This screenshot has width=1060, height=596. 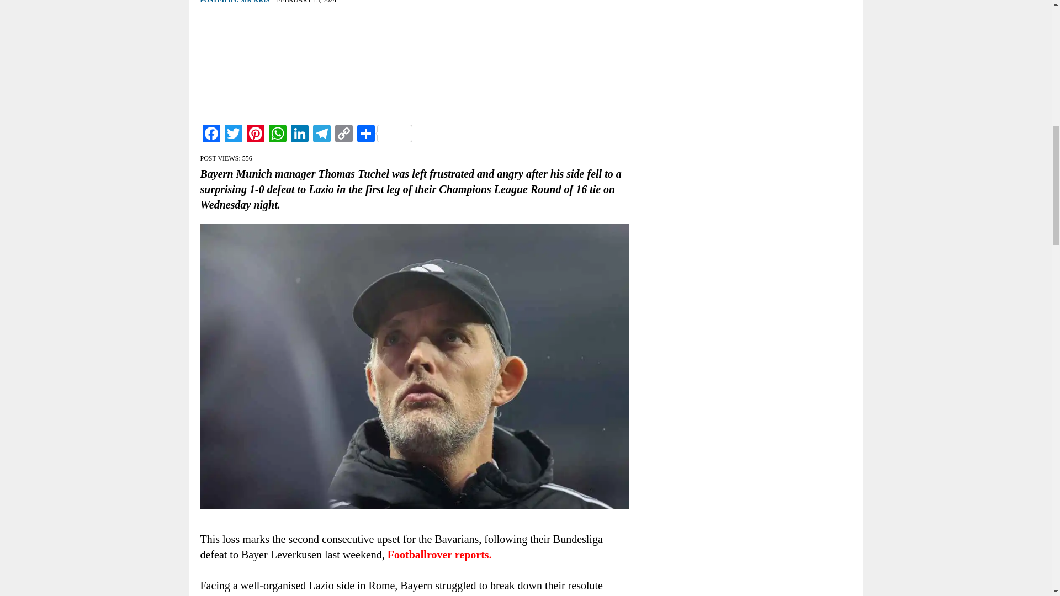 What do you see at coordinates (299, 135) in the screenshot?
I see `LinkedIn` at bounding box center [299, 135].